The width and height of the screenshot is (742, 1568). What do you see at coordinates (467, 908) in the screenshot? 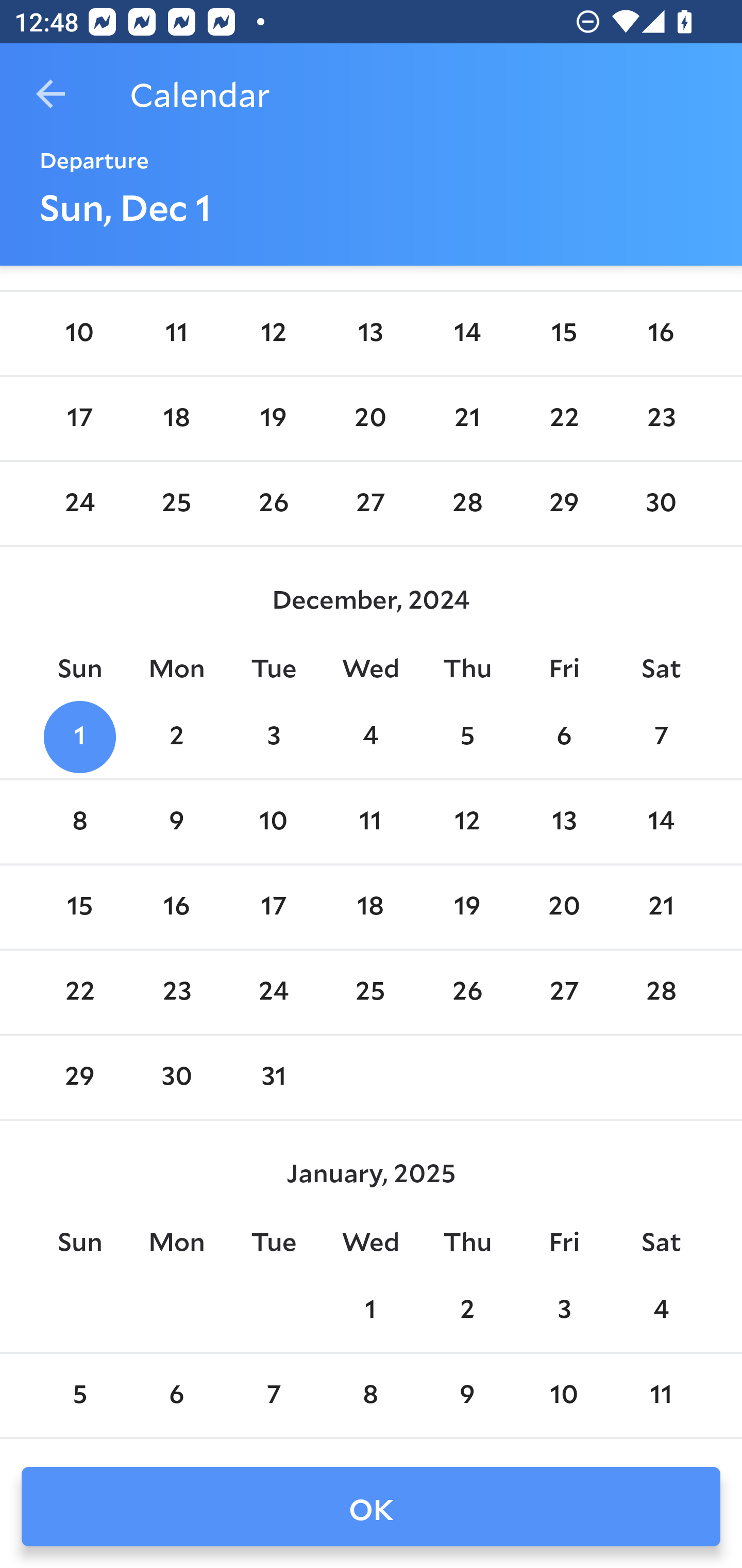
I see `19` at bounding box center [467, 908].